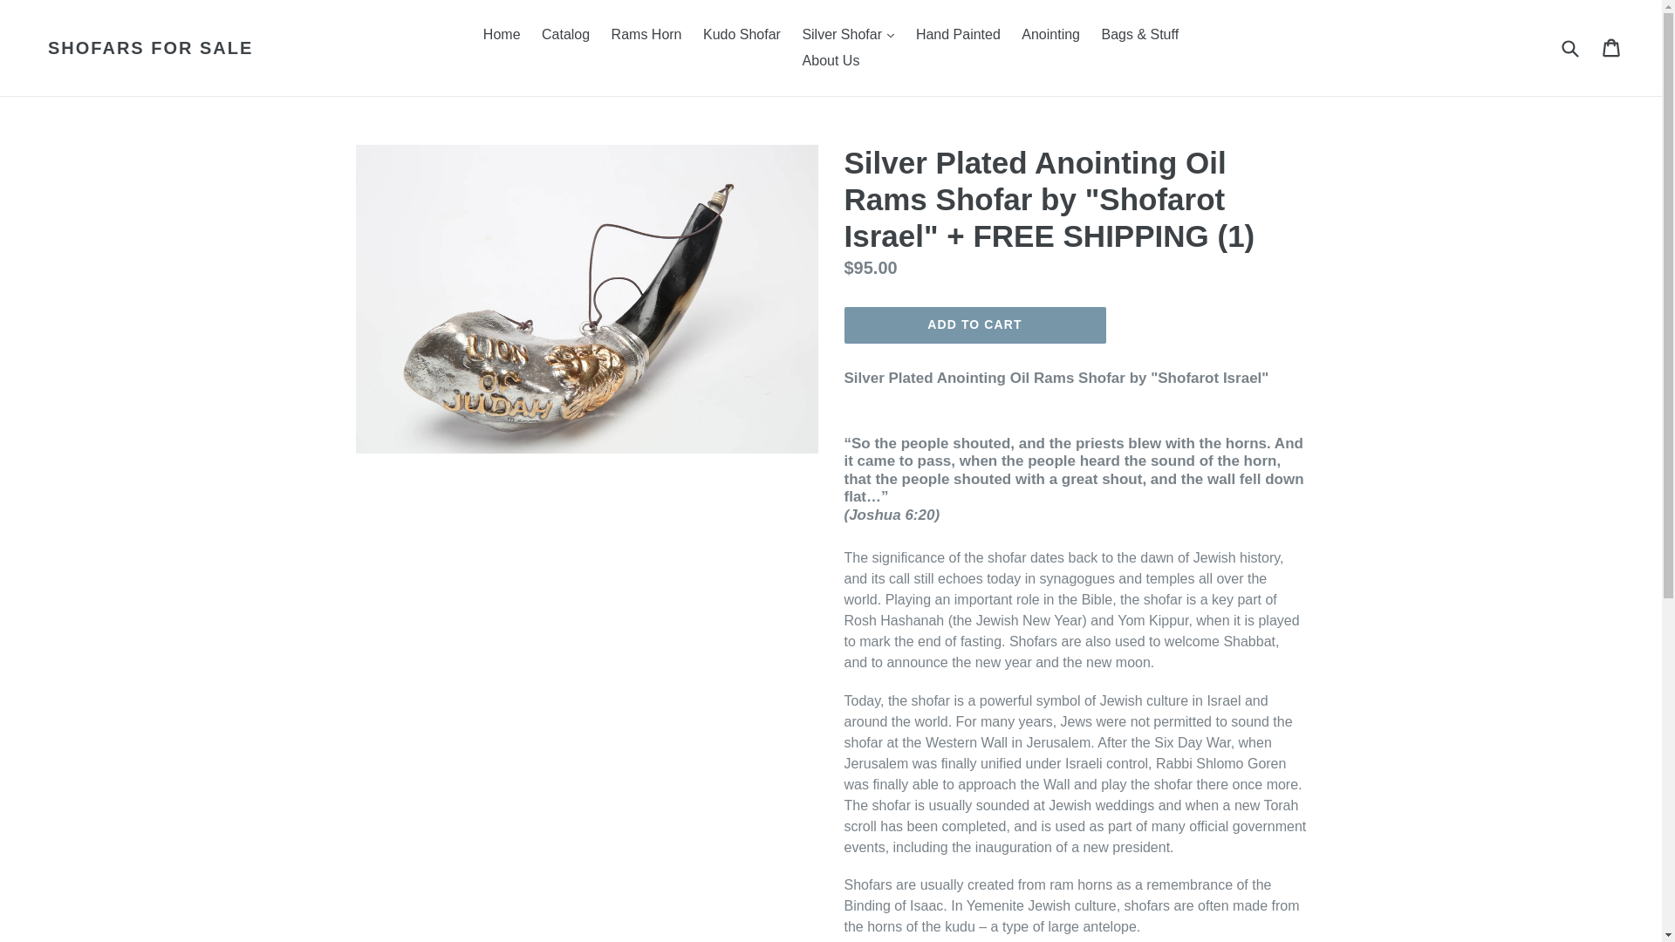 The width and height of the screenshot is (1675, 942). What do you see at coordinates (1050, 35) in the screenshot?
I see `Anointing` at bounding box center [1050, 35].